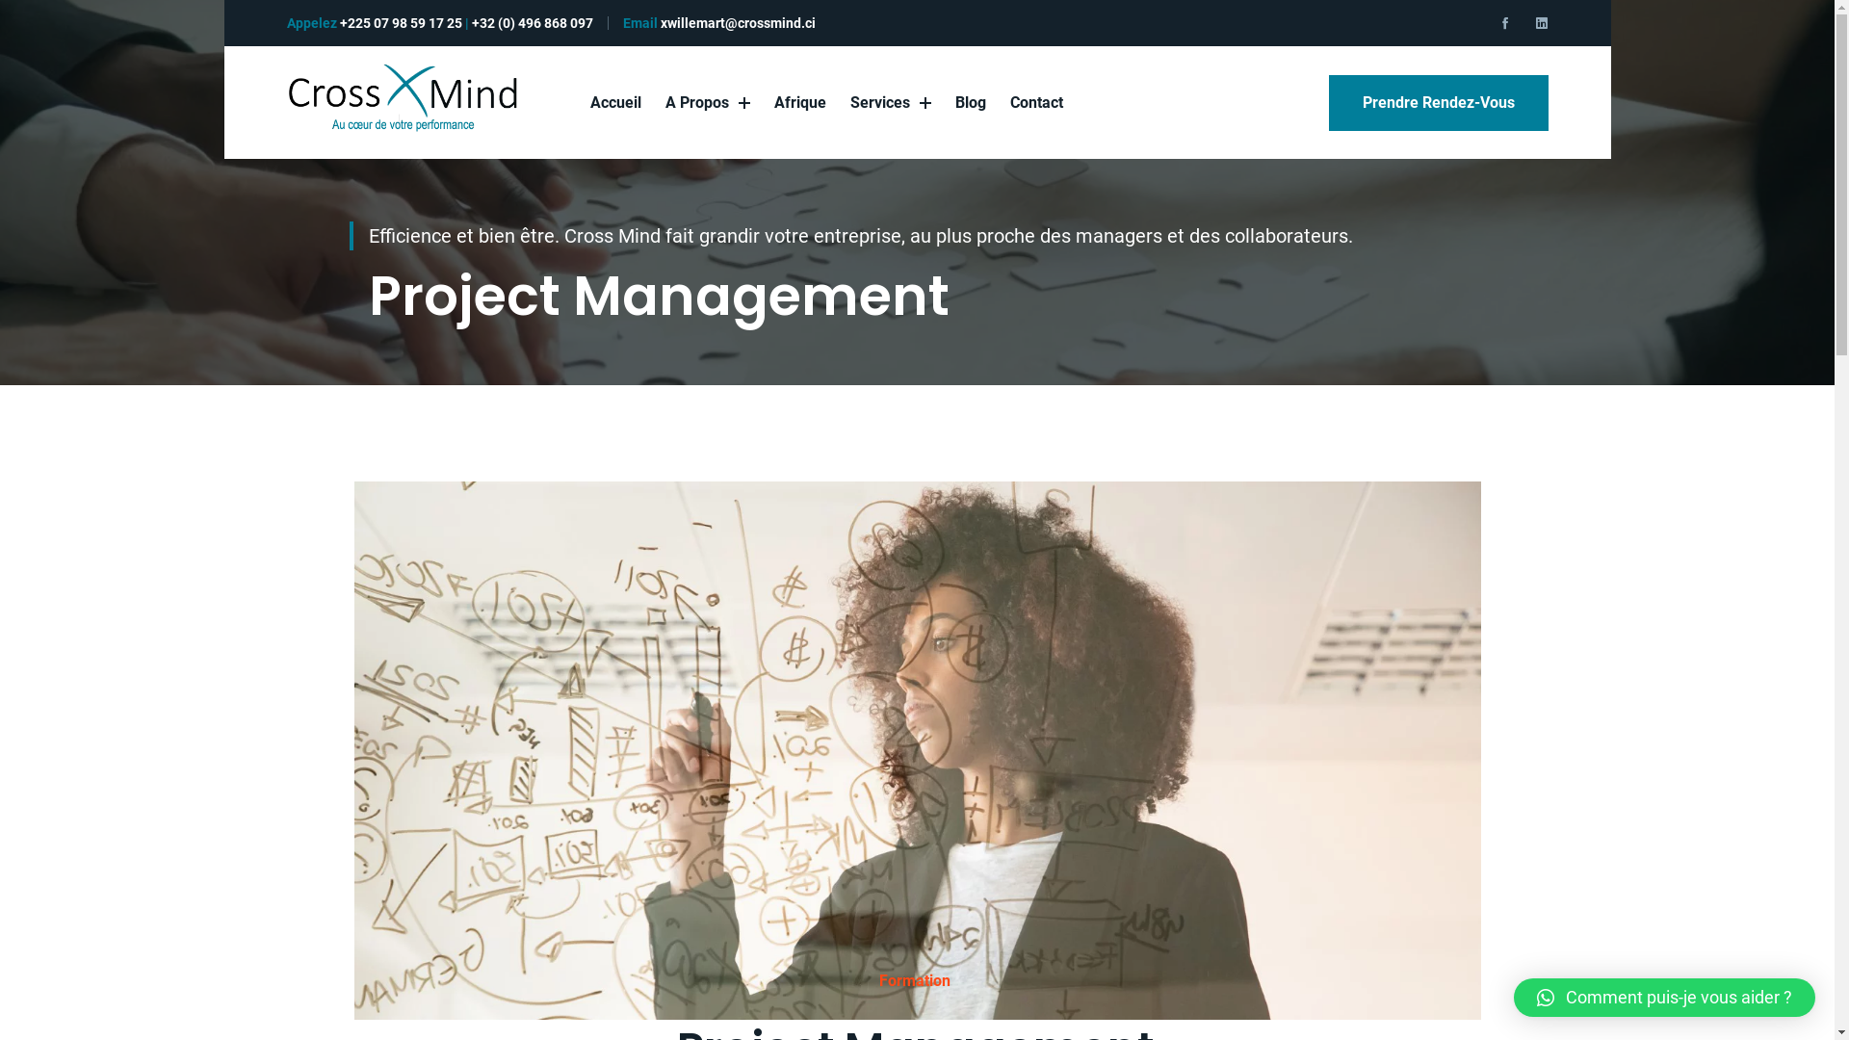 The image size is (1849, 1040). Describe the element at coordinates (971, 102) in the screenshot. I see `Blog` at that location.